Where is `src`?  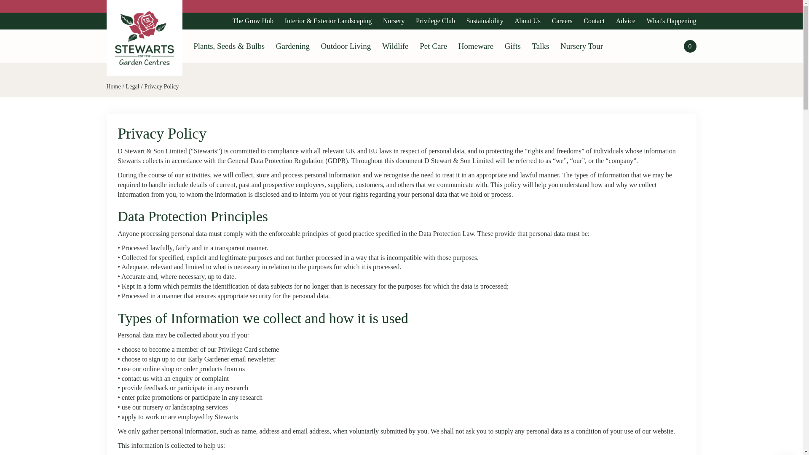 src is located at coordinates (628, 46).